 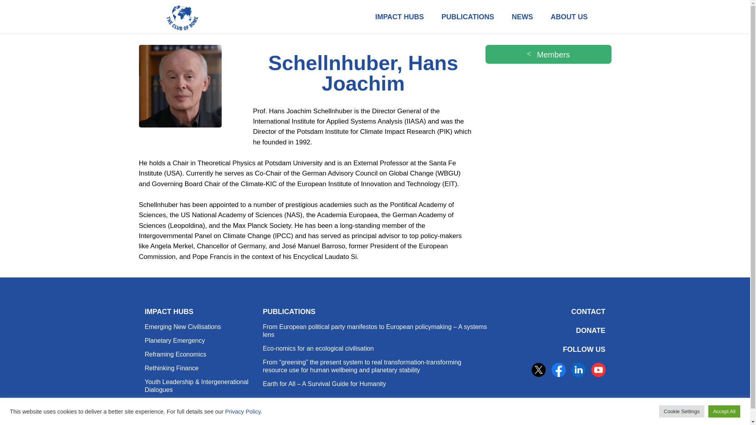 I want to click on Facebook, so click(x=558, y=370).